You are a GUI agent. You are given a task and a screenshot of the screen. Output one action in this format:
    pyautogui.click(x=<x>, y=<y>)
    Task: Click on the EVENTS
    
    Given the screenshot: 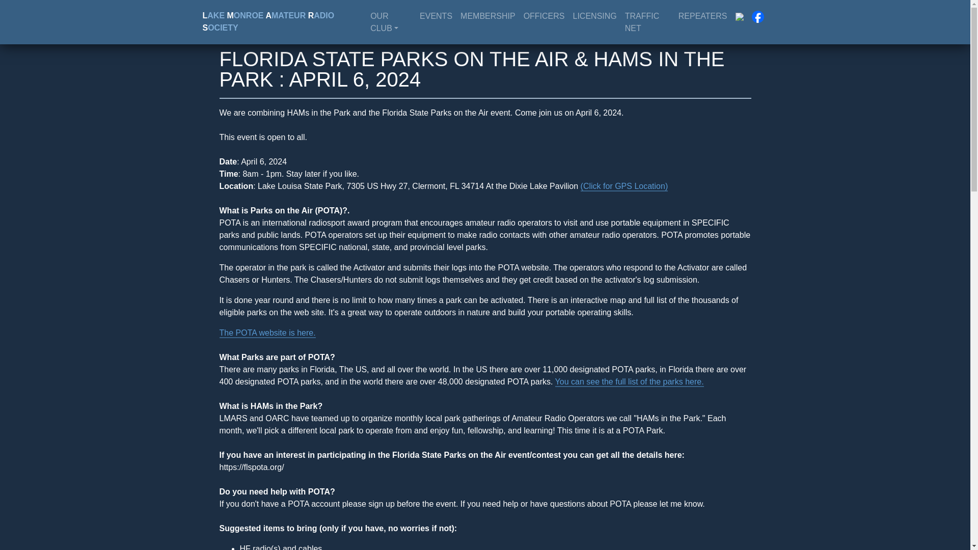 What is the action you would take?
    pyautogui.click(x=436, y=16)
    